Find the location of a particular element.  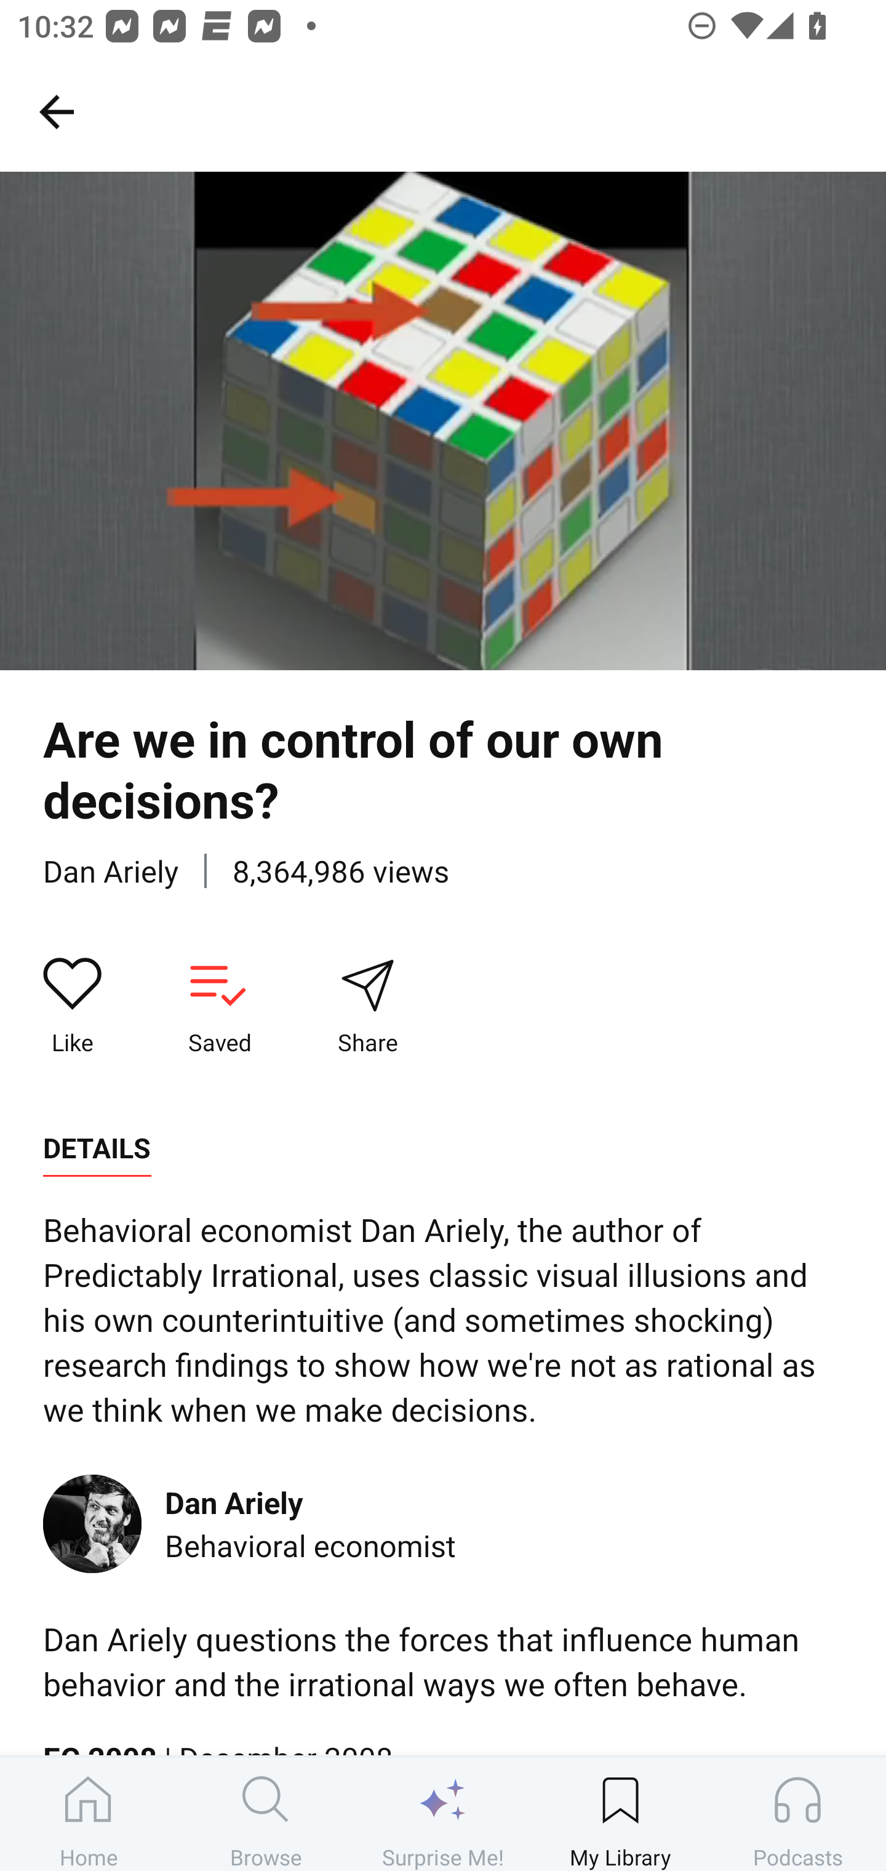

DETAILS is located at coordinates (97, 1148).